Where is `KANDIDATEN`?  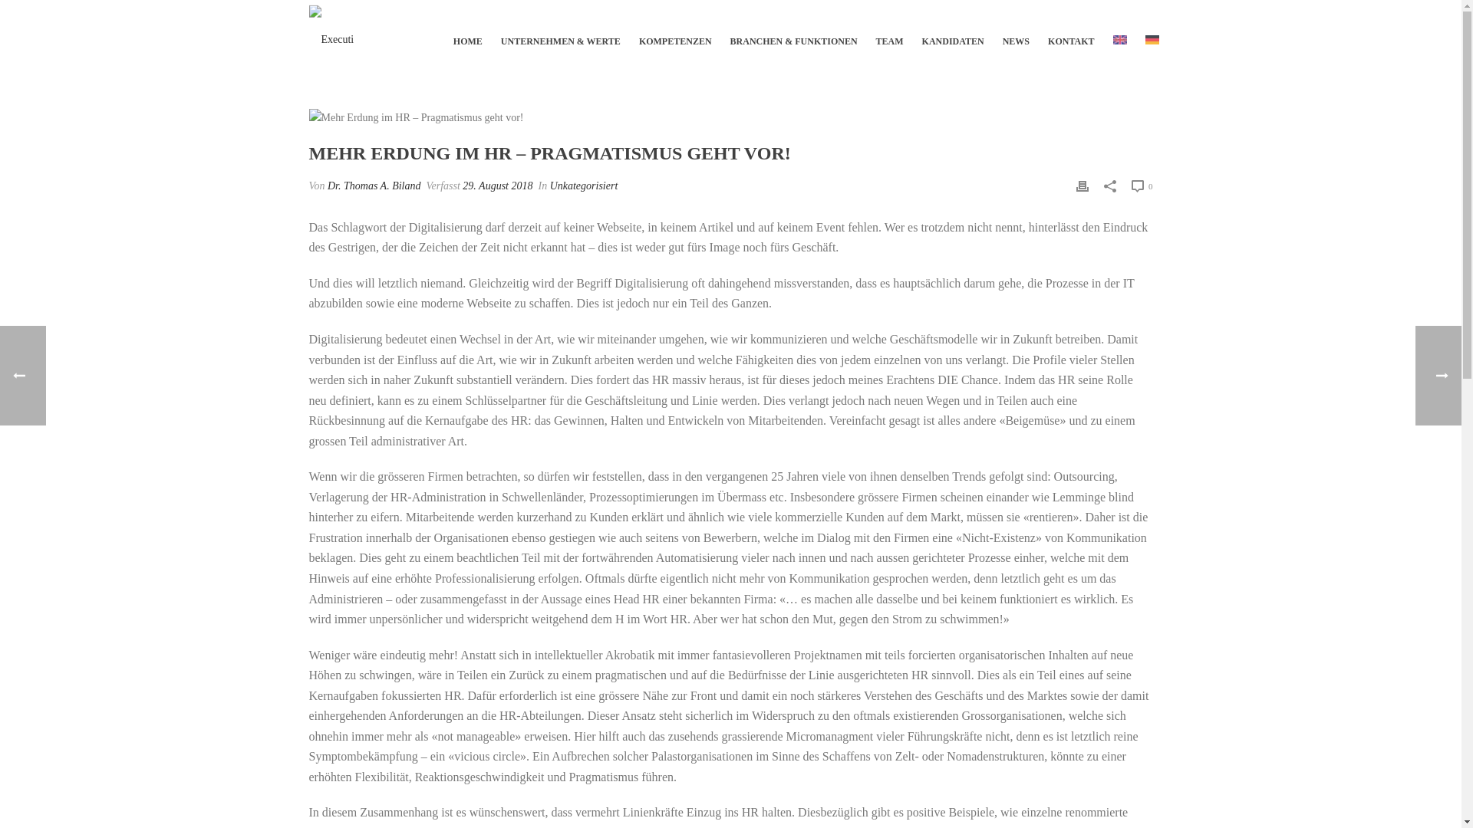
KANDIDATEN is located at coordinates (953, 35).